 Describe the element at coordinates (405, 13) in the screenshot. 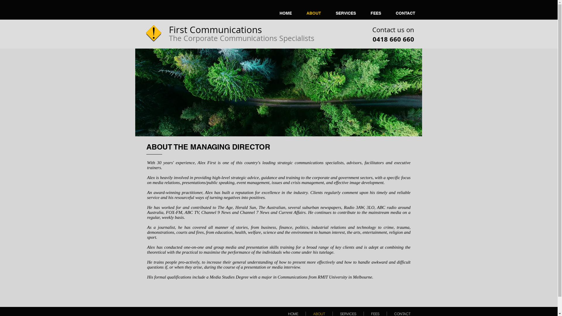

I see `CONTACT` at that location.